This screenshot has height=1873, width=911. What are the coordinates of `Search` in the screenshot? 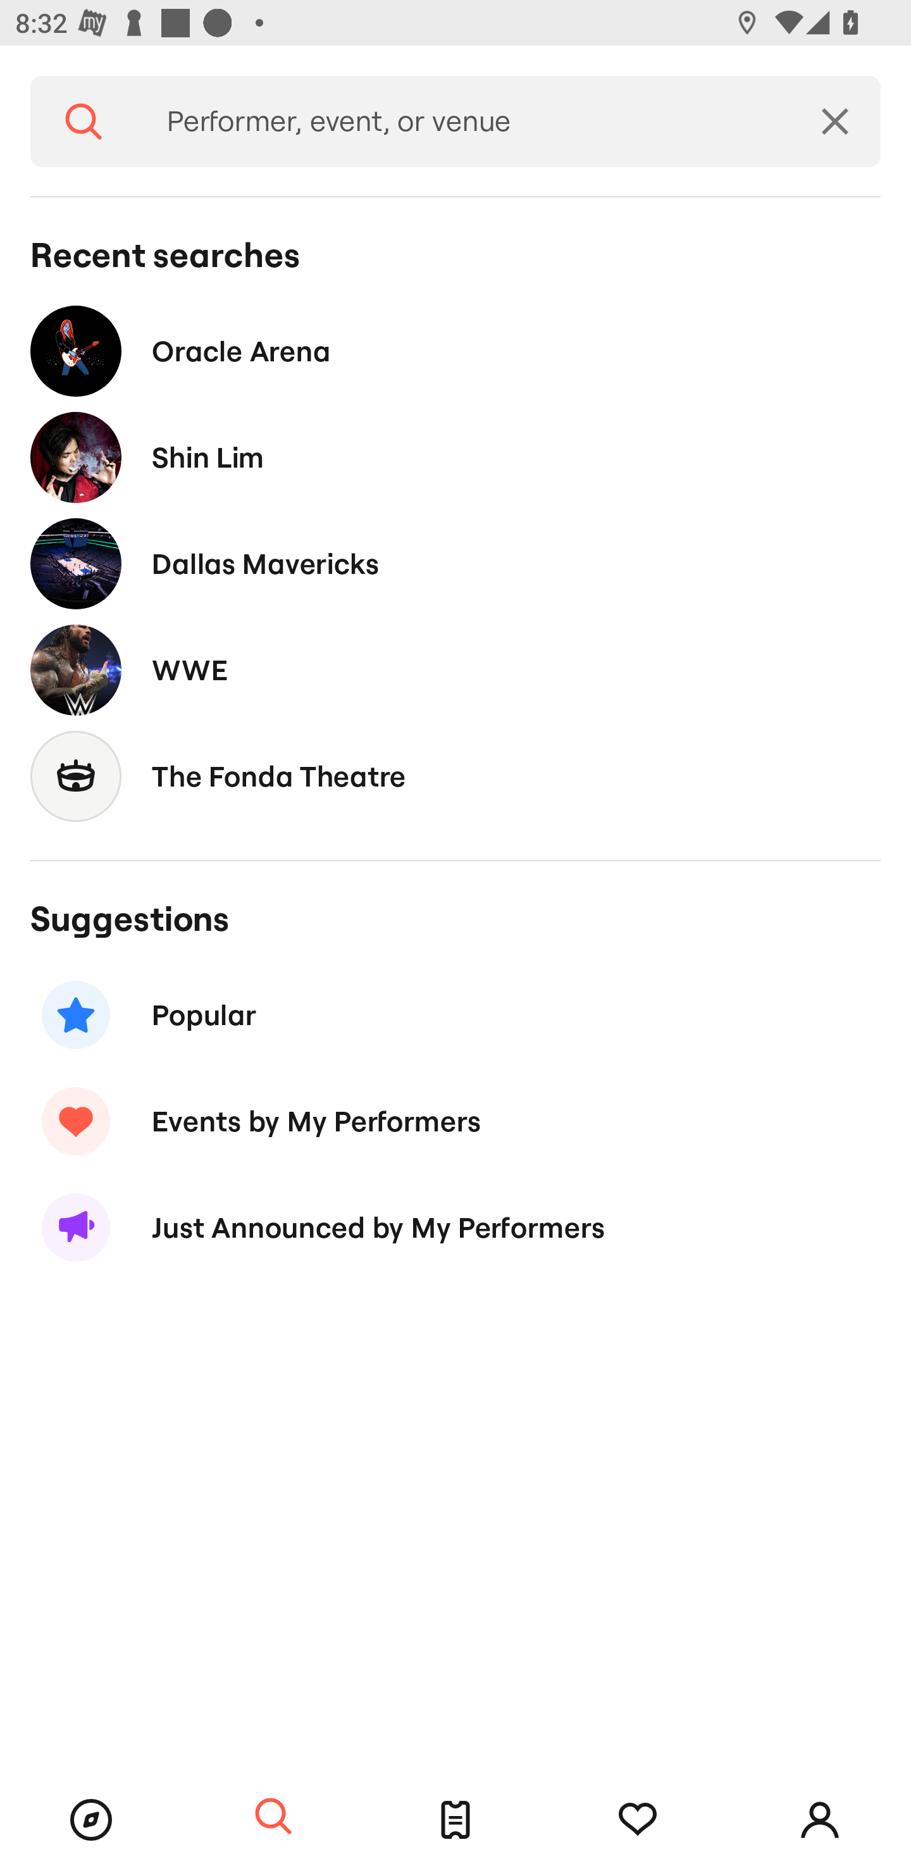 It's located at (84, 121).